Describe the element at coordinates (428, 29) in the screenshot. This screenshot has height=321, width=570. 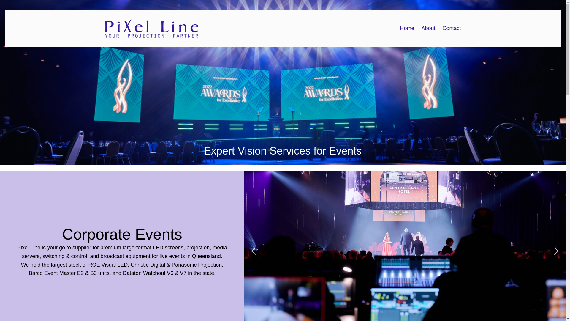
I see `About` at that location.